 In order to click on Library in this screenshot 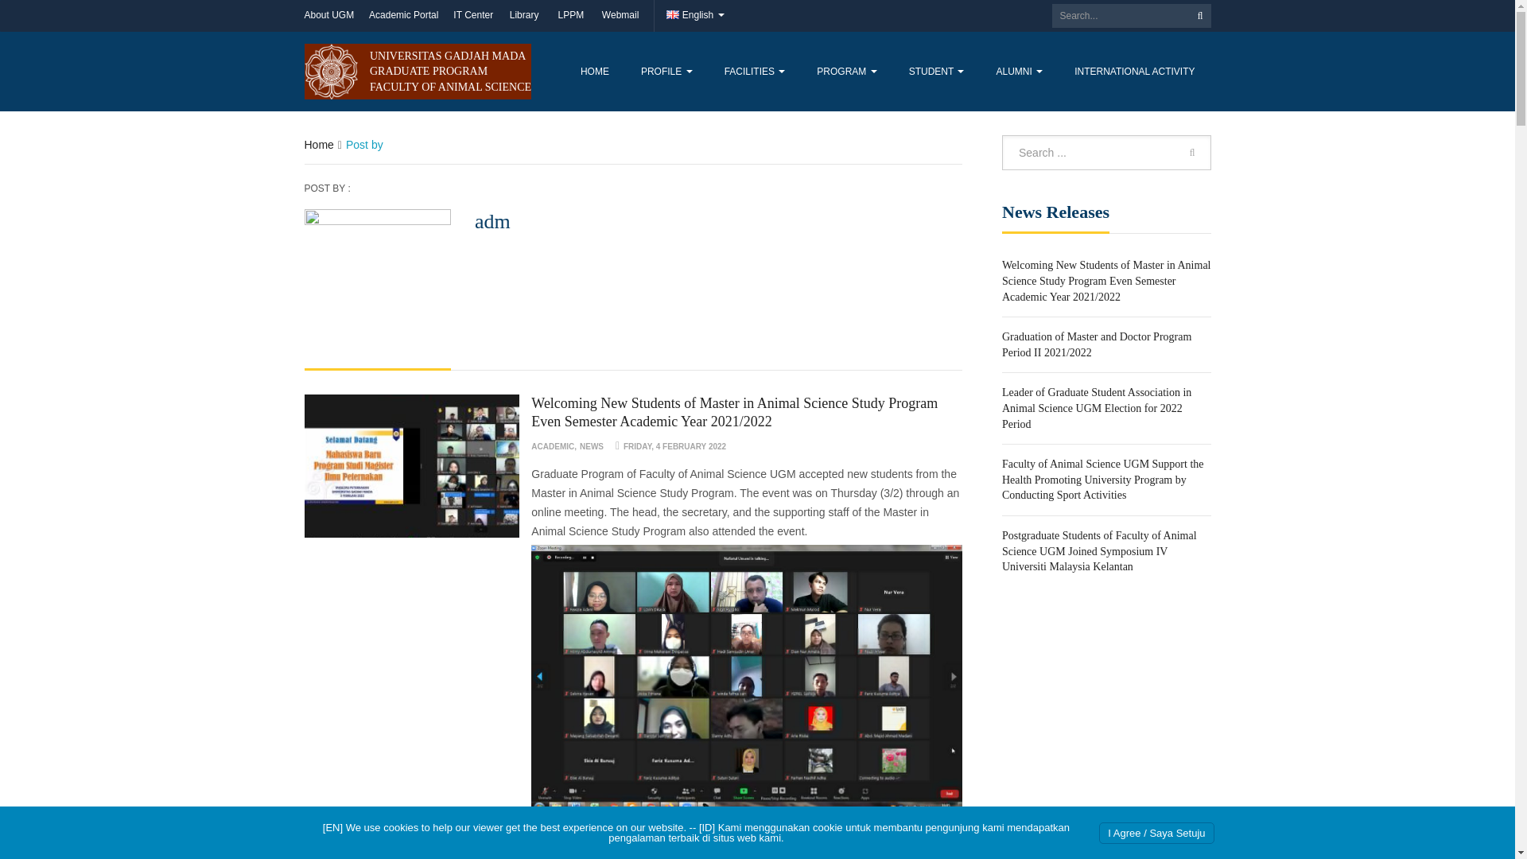, I will do `click(524, 16)`.